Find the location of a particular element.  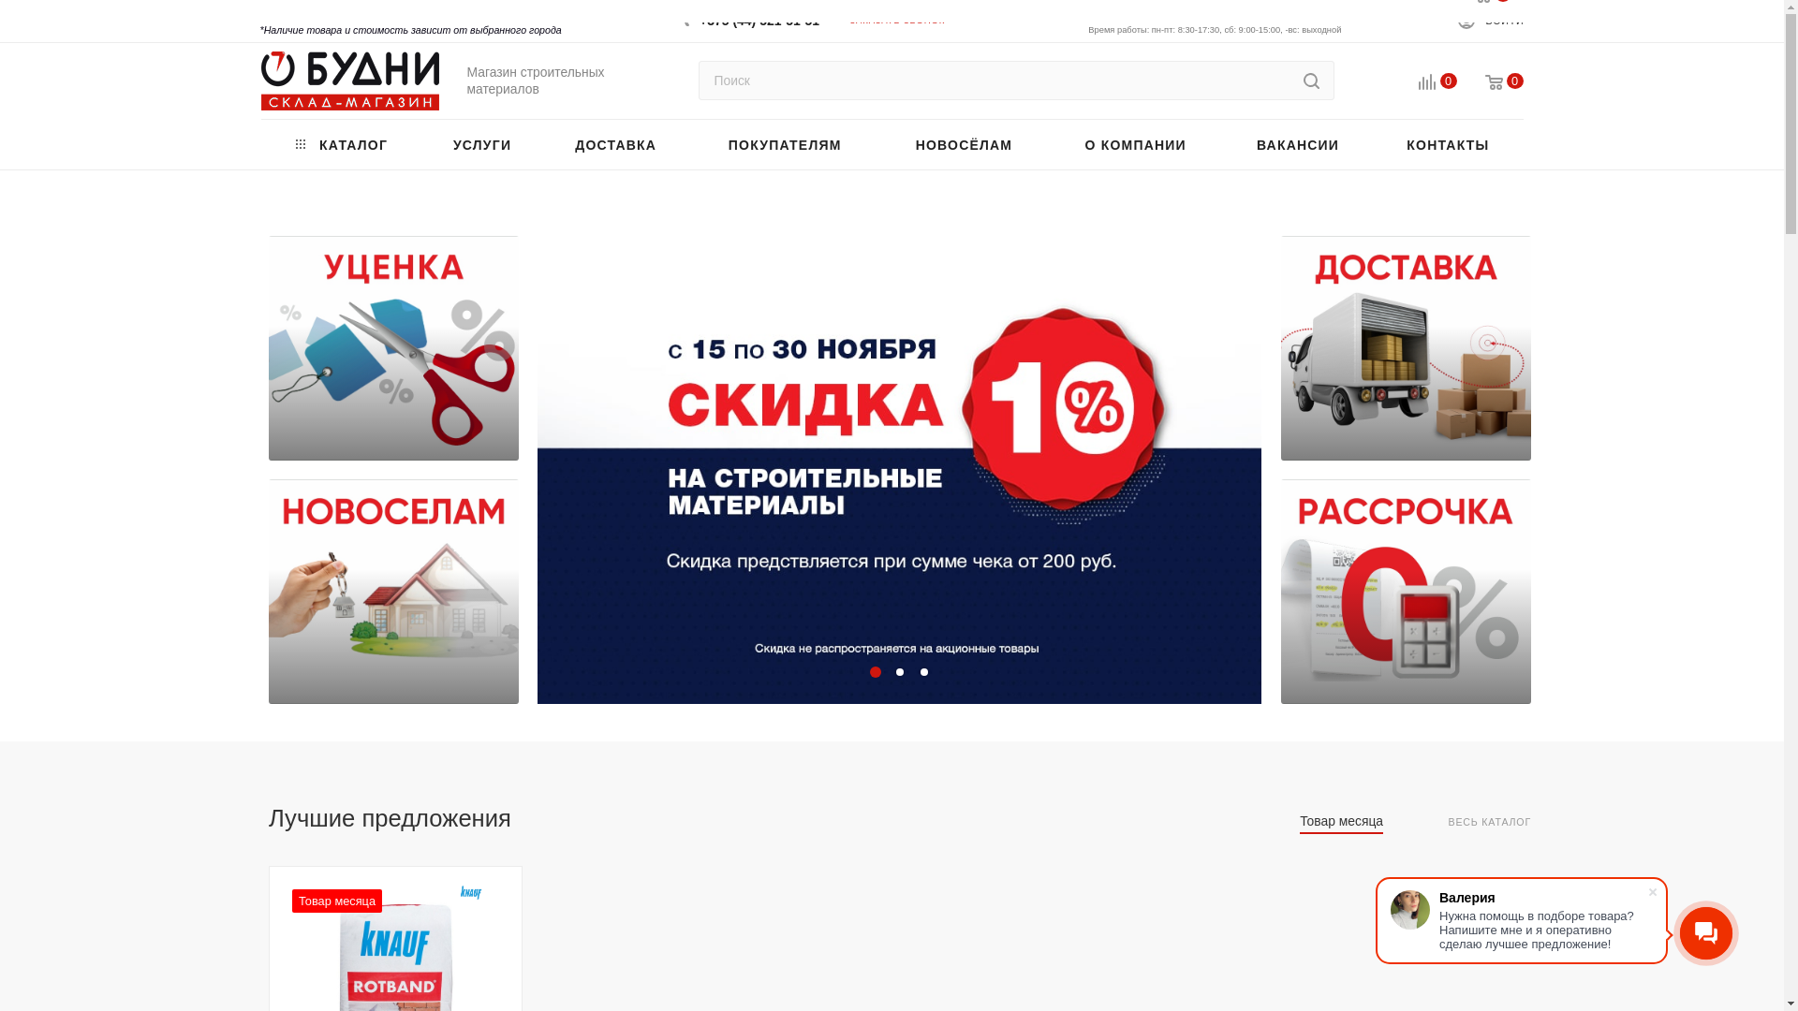

0 is located at coordinates (1423, 82).